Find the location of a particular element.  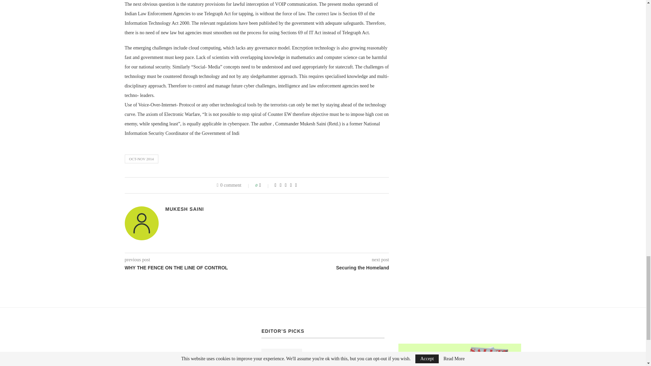

MUKESH SAINI is located at coordinates (184, 209).